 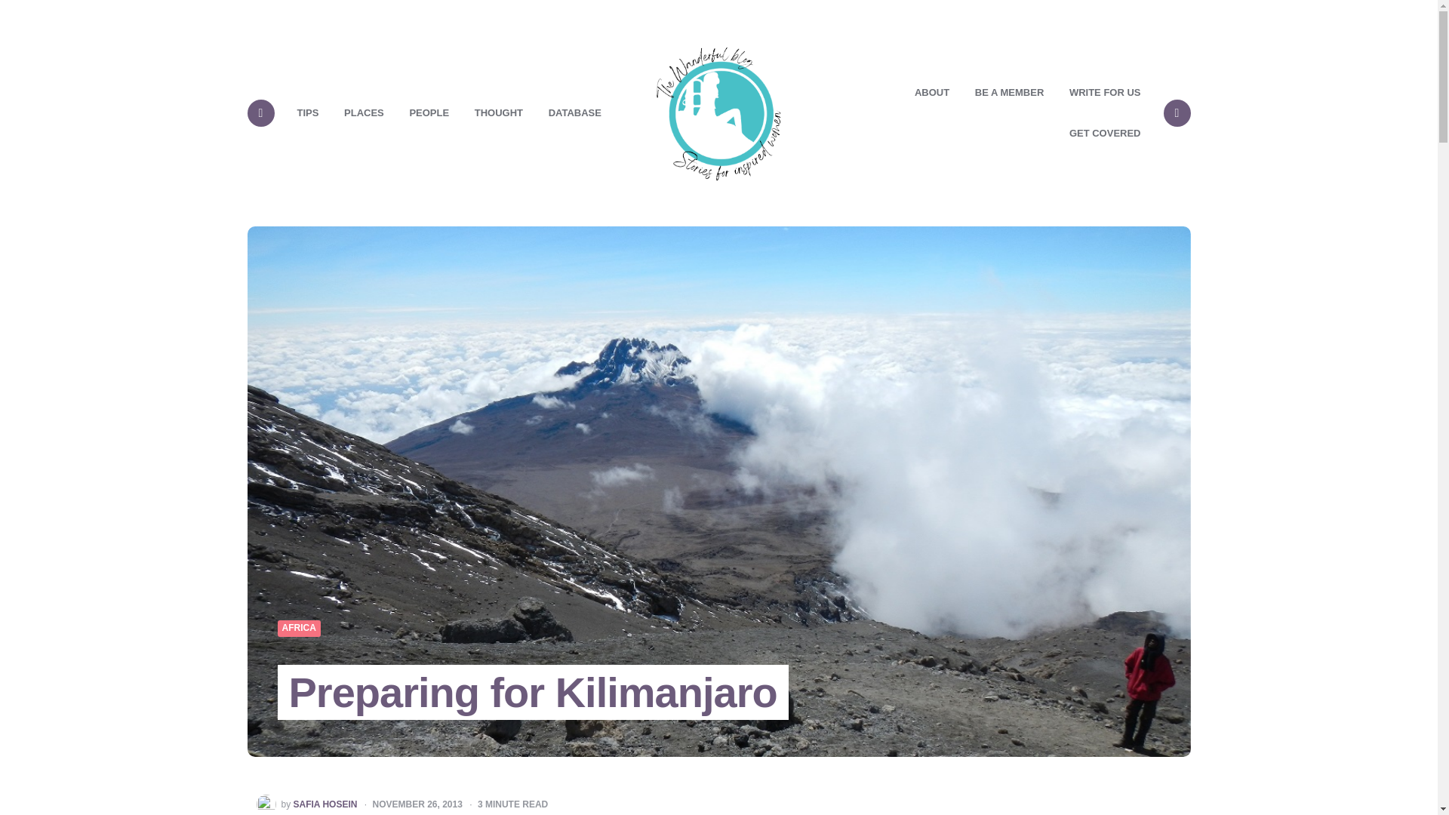 What do you see at coordinates (1008, 93) in the screenshot?
I see `BE A MEMBER` at bounding box center [1008, 93].